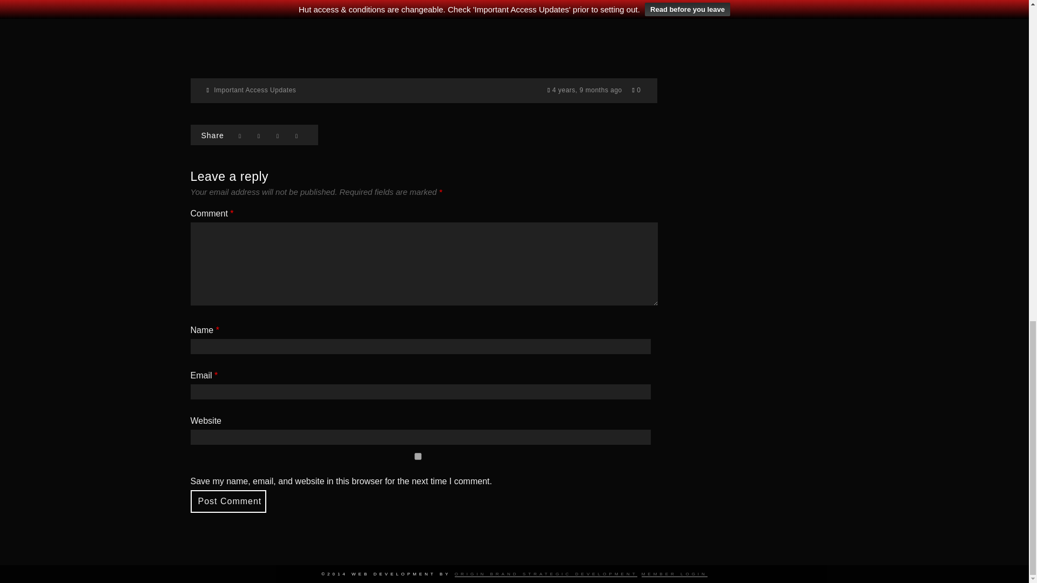 The height and width of the screenshot is (583, 1037). I want to click on Post Comment, so click(227, 501).